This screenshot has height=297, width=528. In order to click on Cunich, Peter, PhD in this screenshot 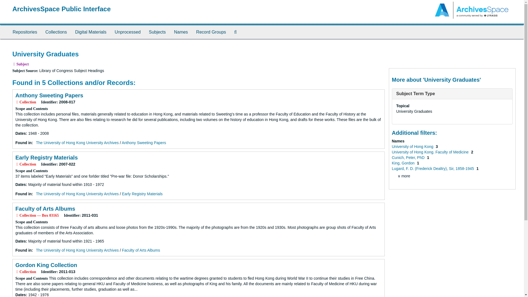, I will do `click(409, 157)`.